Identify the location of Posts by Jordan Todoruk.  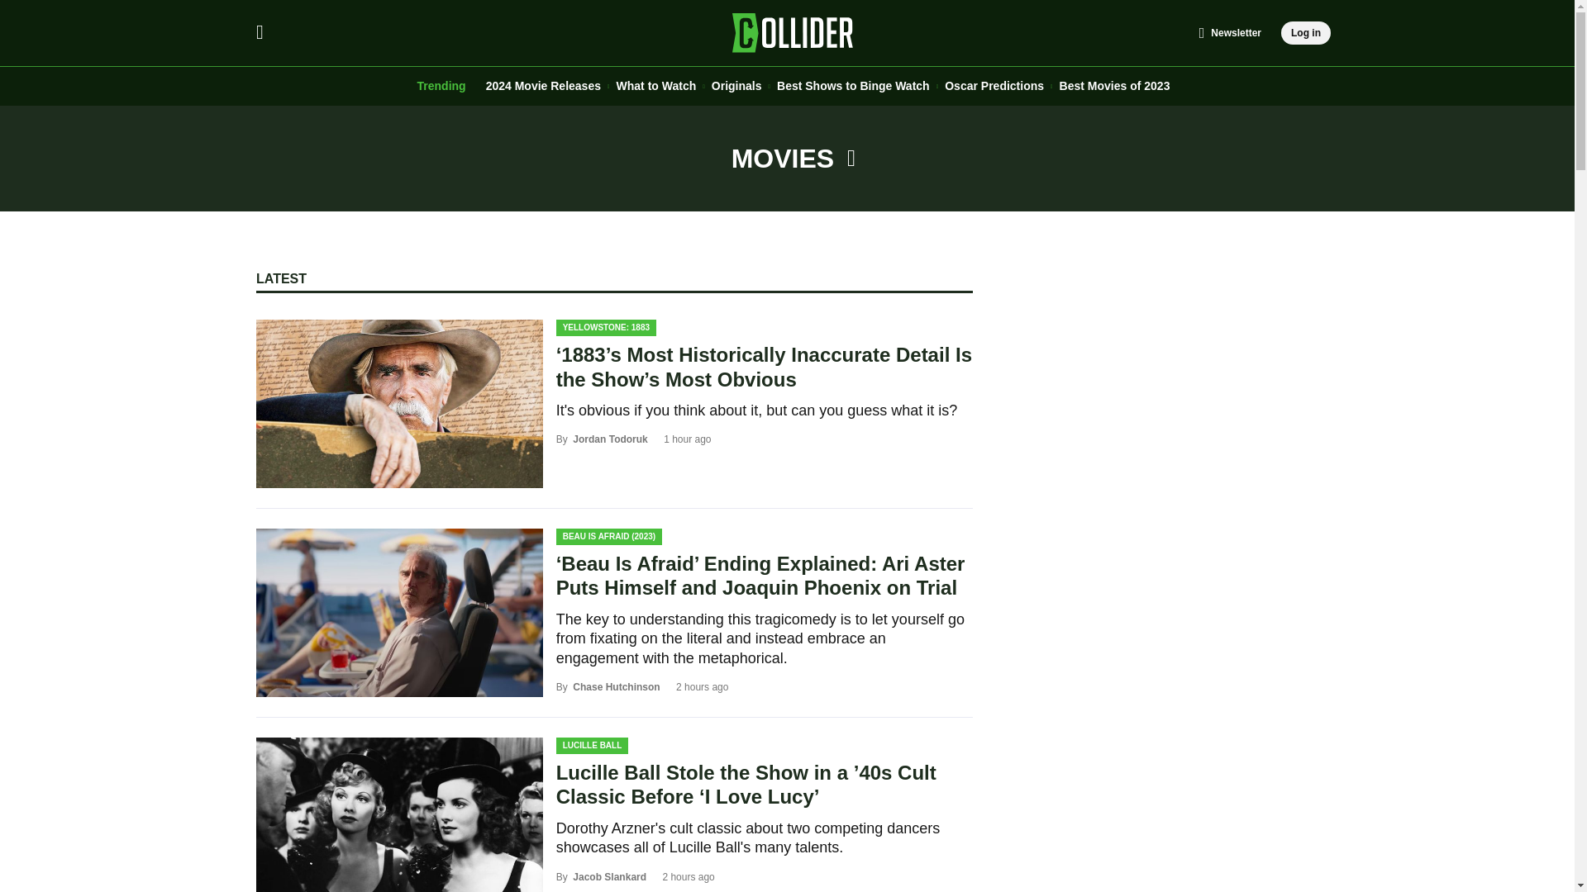
(610, 439).